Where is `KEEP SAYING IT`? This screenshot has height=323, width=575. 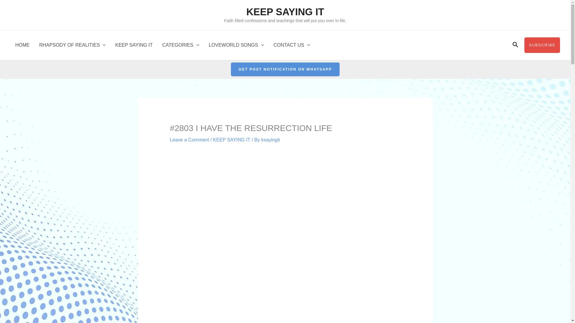 KEEP SAYING IT is located at coordinates (285, 12).